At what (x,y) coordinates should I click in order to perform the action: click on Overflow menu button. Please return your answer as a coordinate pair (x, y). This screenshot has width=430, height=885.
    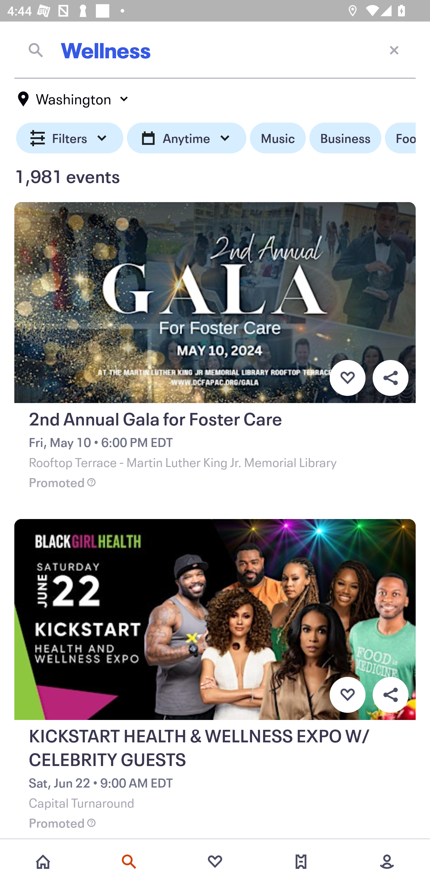
    Looking at the image, I should click on (390, 695).